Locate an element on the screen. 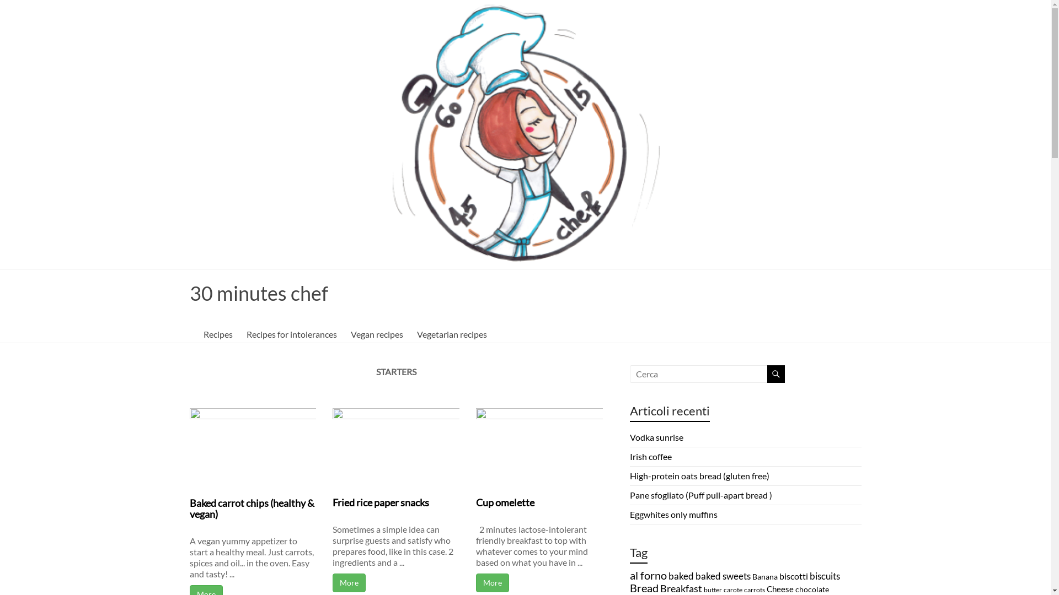 This screenshot has width=1059, height=595. 30 minutes chef is located at coordinates (259, 293).